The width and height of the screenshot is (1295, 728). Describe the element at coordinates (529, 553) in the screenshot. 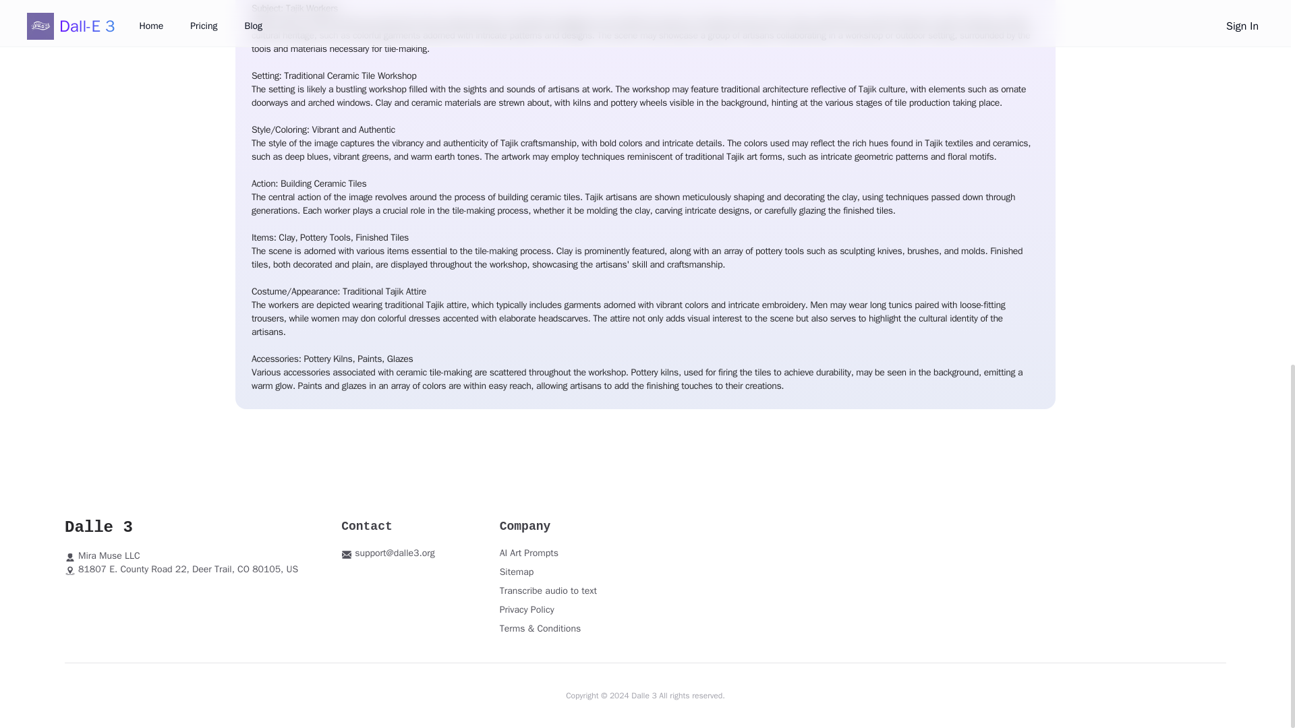

I see `AI Art Prompts` at that location.